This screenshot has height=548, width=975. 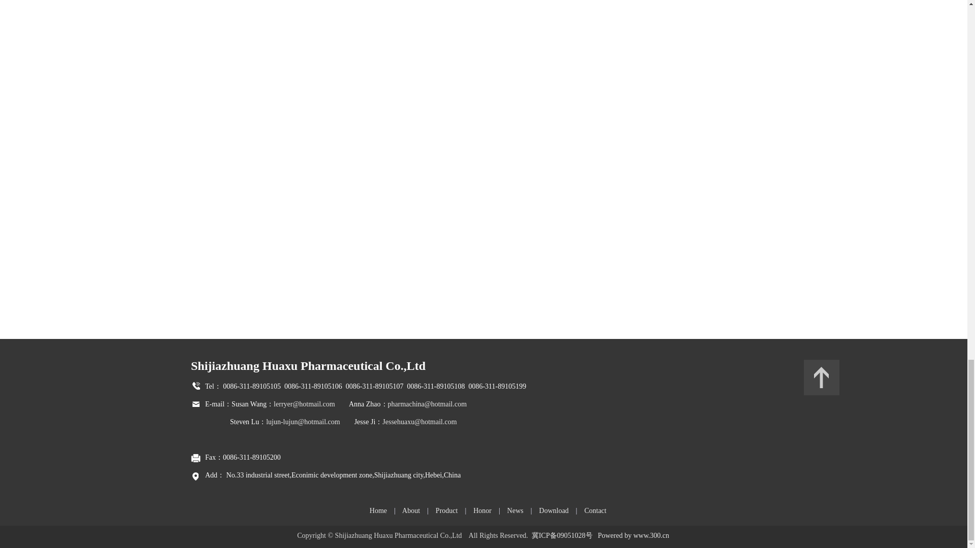 What do you see at coordinates (554, 510) in the screenshot?
I see `Download` at bounding box center [554, 510].